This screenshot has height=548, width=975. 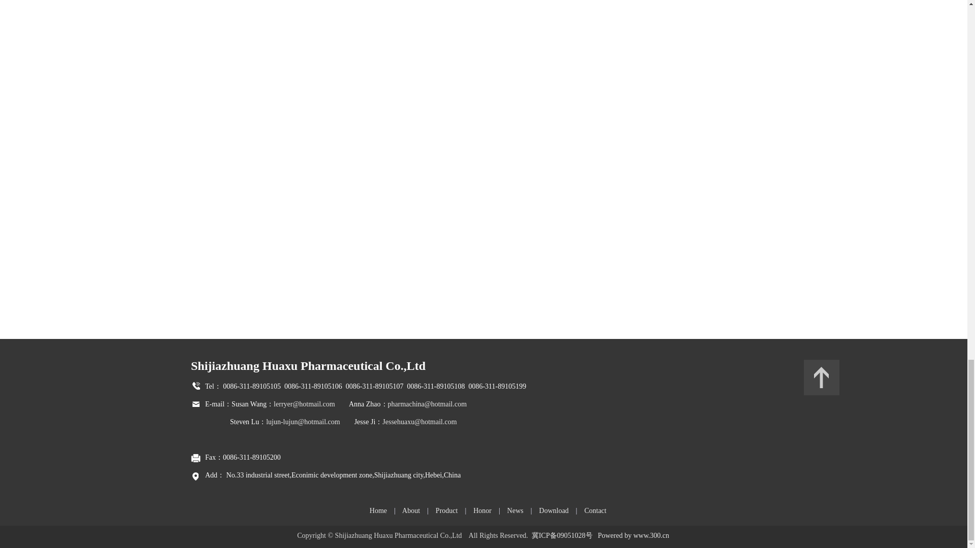 What do you see at coordinates (554, 510) in the screenshot?
I see `Download` at bounding box center [554, 510].